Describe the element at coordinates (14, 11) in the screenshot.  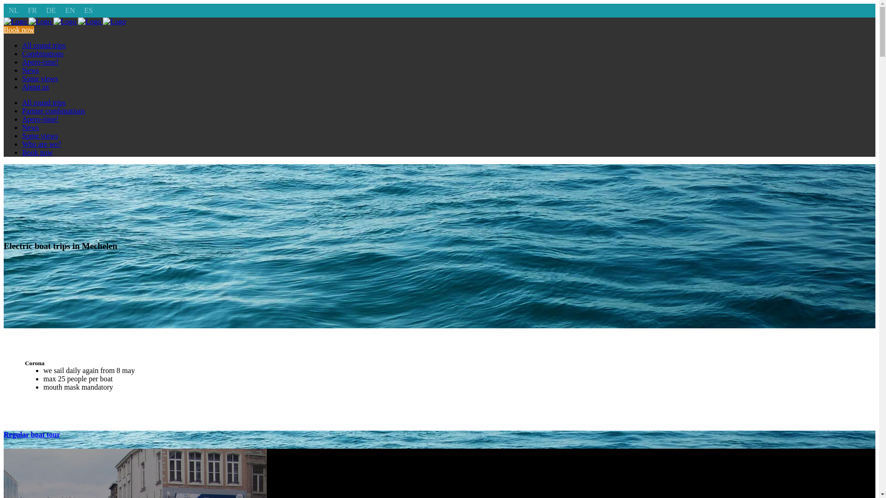
I see `NL` at that location.